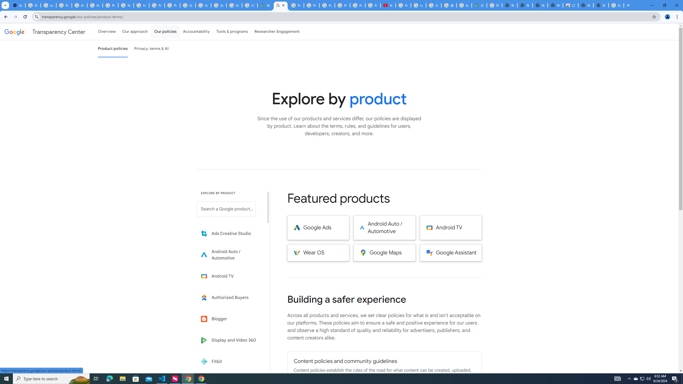  Describe the element at coordinates (570, 5) in the screenshot. I see `Chrome Web Store` at that location.